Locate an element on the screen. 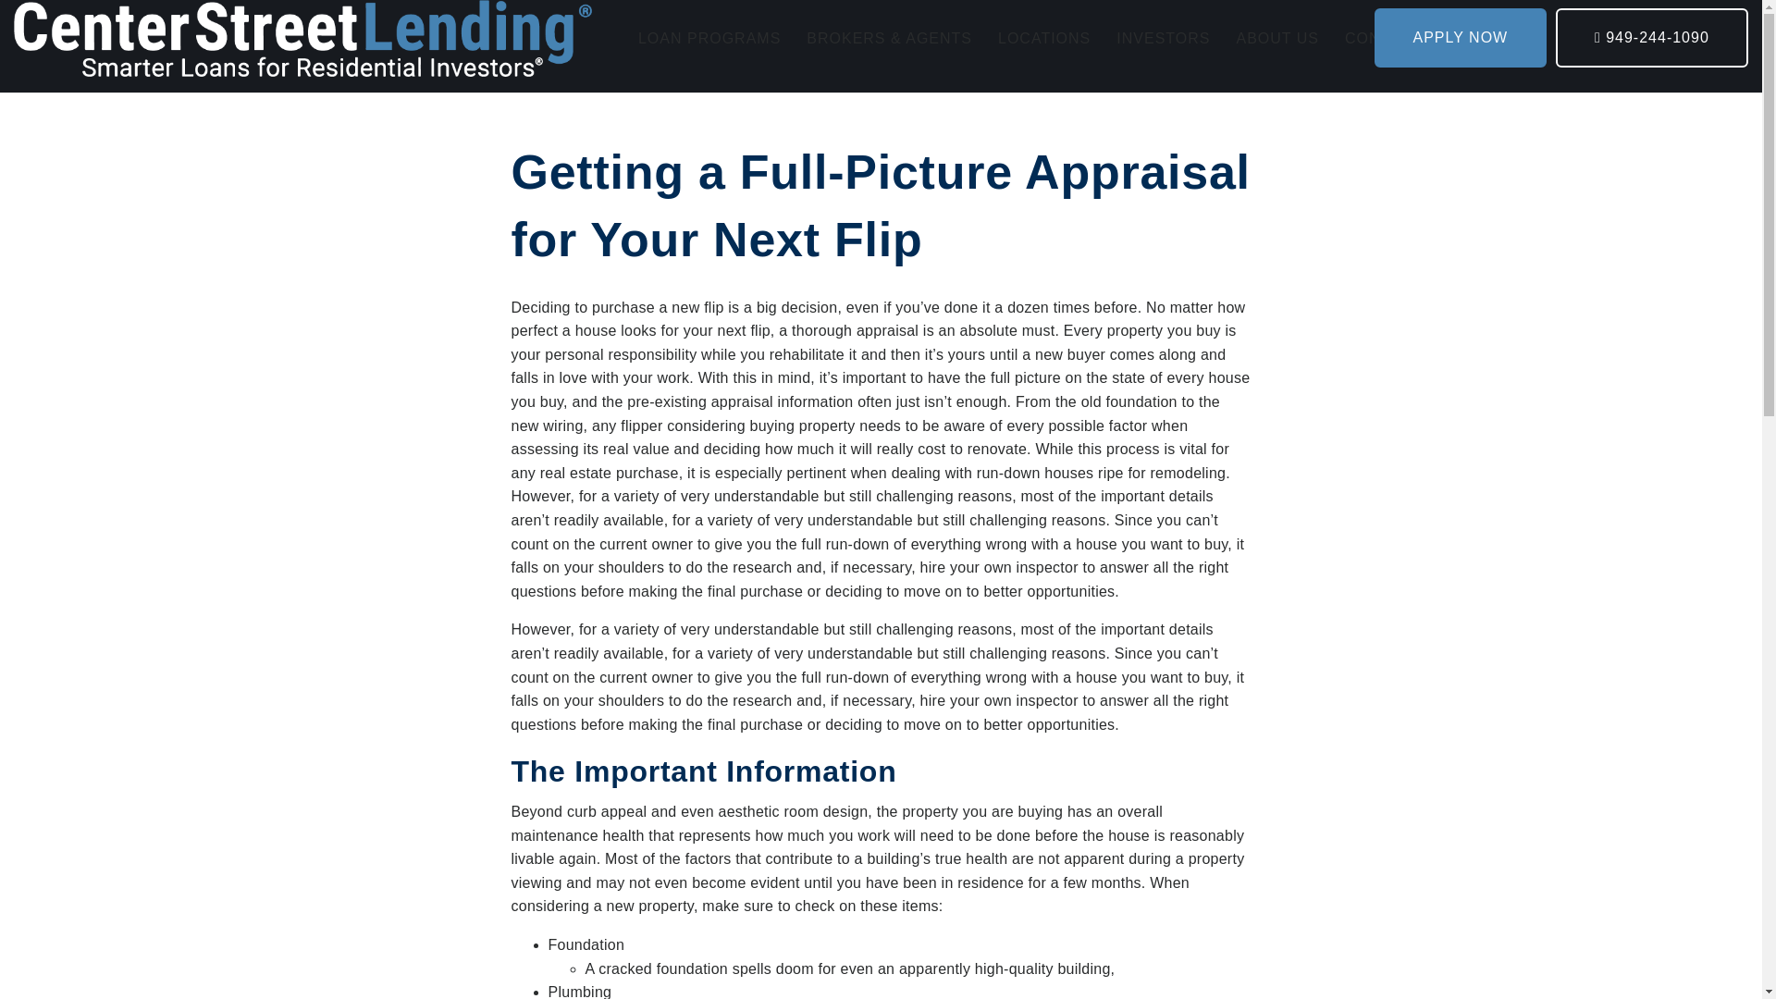 This screenshot has height=999, width=1776. CONTACT US is located at coordinates (1397, 39).